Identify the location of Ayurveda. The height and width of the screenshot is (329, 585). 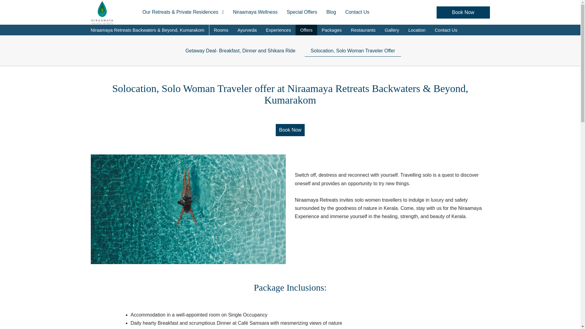
(247, 30).